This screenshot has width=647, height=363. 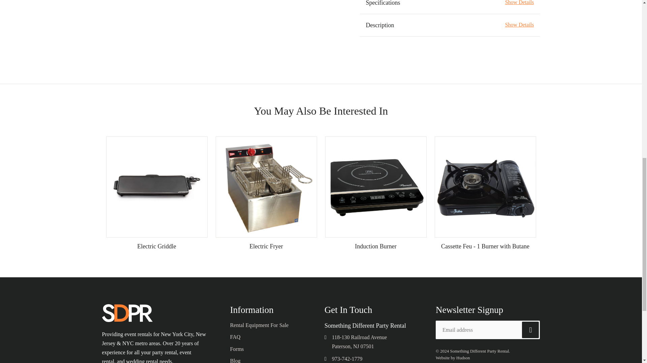 What do you see at coordinates (520, 25) in the screenshot?
I see `Show Details` at bounding box center [520, 25].